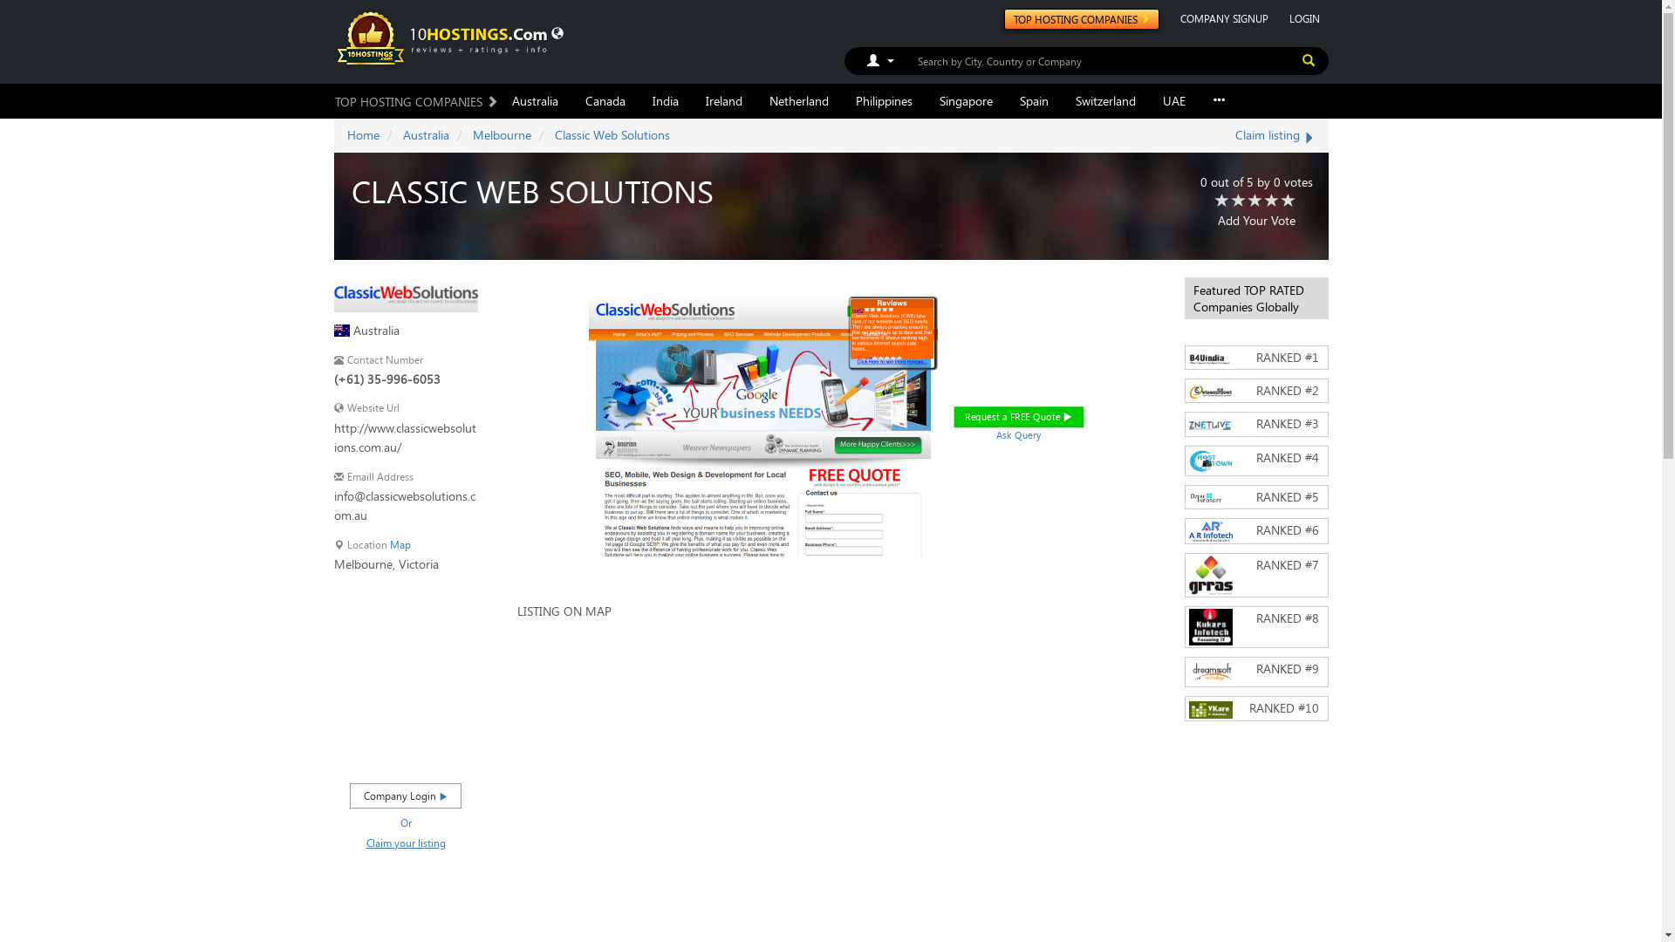  I want to click on Switzerland, so click(1106, 101).